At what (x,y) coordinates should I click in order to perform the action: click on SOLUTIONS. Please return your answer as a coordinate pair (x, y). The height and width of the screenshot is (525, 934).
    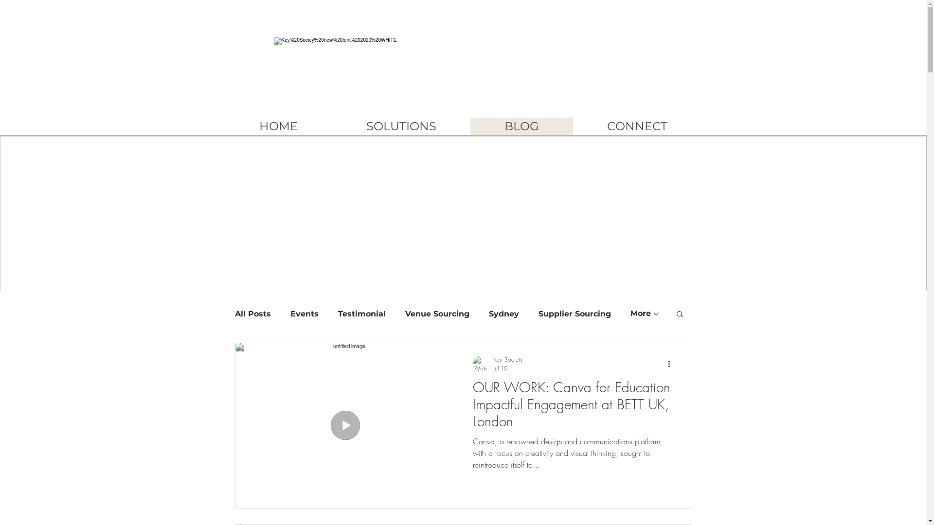
    Looking at the image, I should click on (401, 126).